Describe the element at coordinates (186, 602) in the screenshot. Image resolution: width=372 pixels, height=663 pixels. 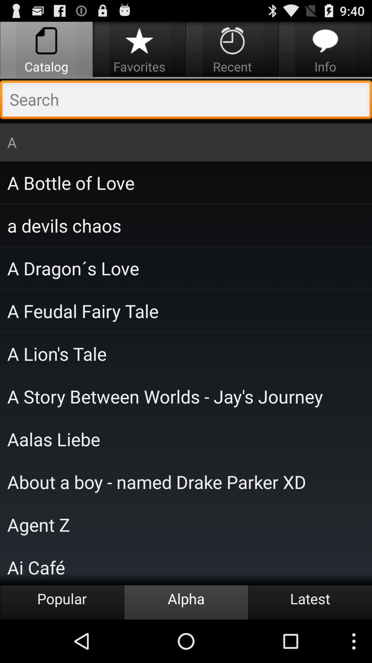
I see `choose the item next to latest item` at that location.